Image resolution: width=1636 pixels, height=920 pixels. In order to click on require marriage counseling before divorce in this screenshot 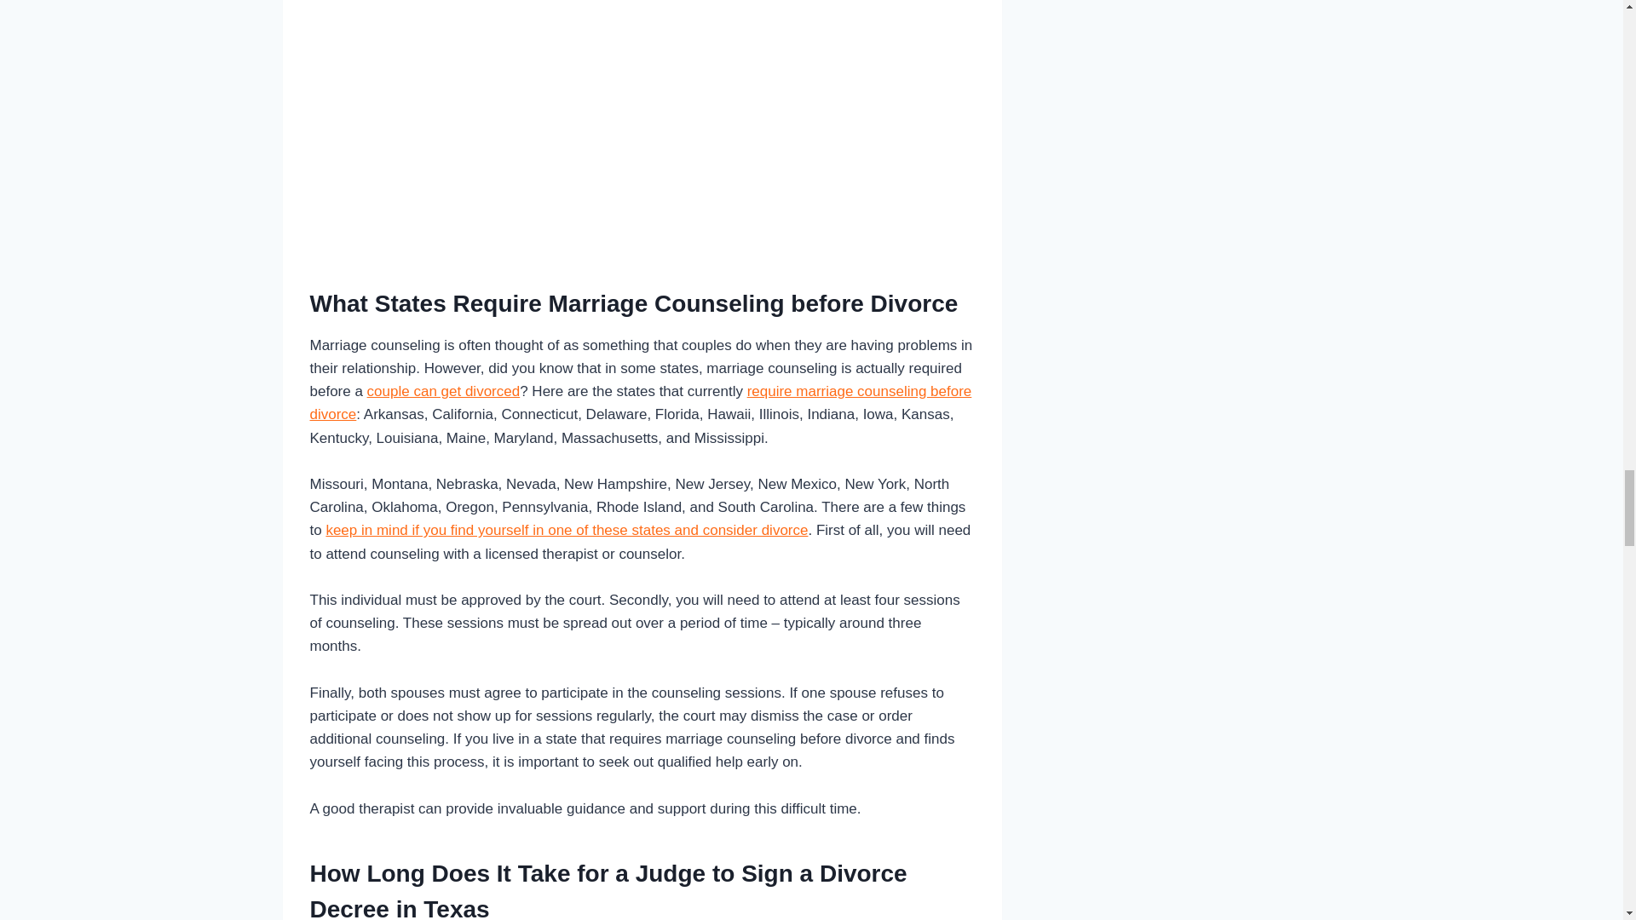, I will do `click(641, 402)`.